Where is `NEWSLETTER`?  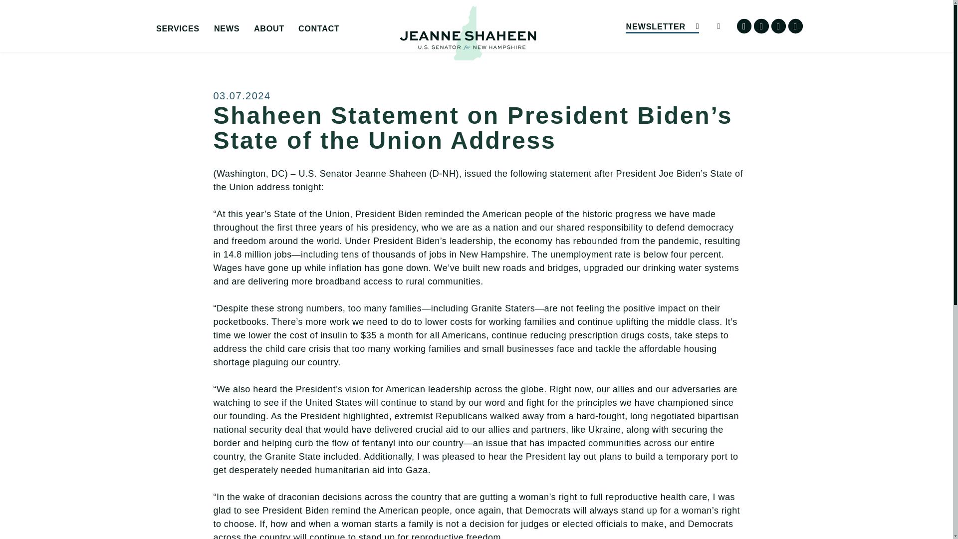
NEWSLETTER is located at coordinates (662, 26).